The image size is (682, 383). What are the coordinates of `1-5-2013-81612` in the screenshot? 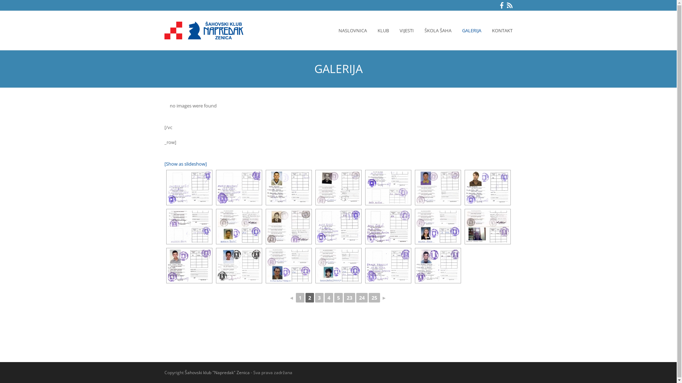 It's located at (338, 188).